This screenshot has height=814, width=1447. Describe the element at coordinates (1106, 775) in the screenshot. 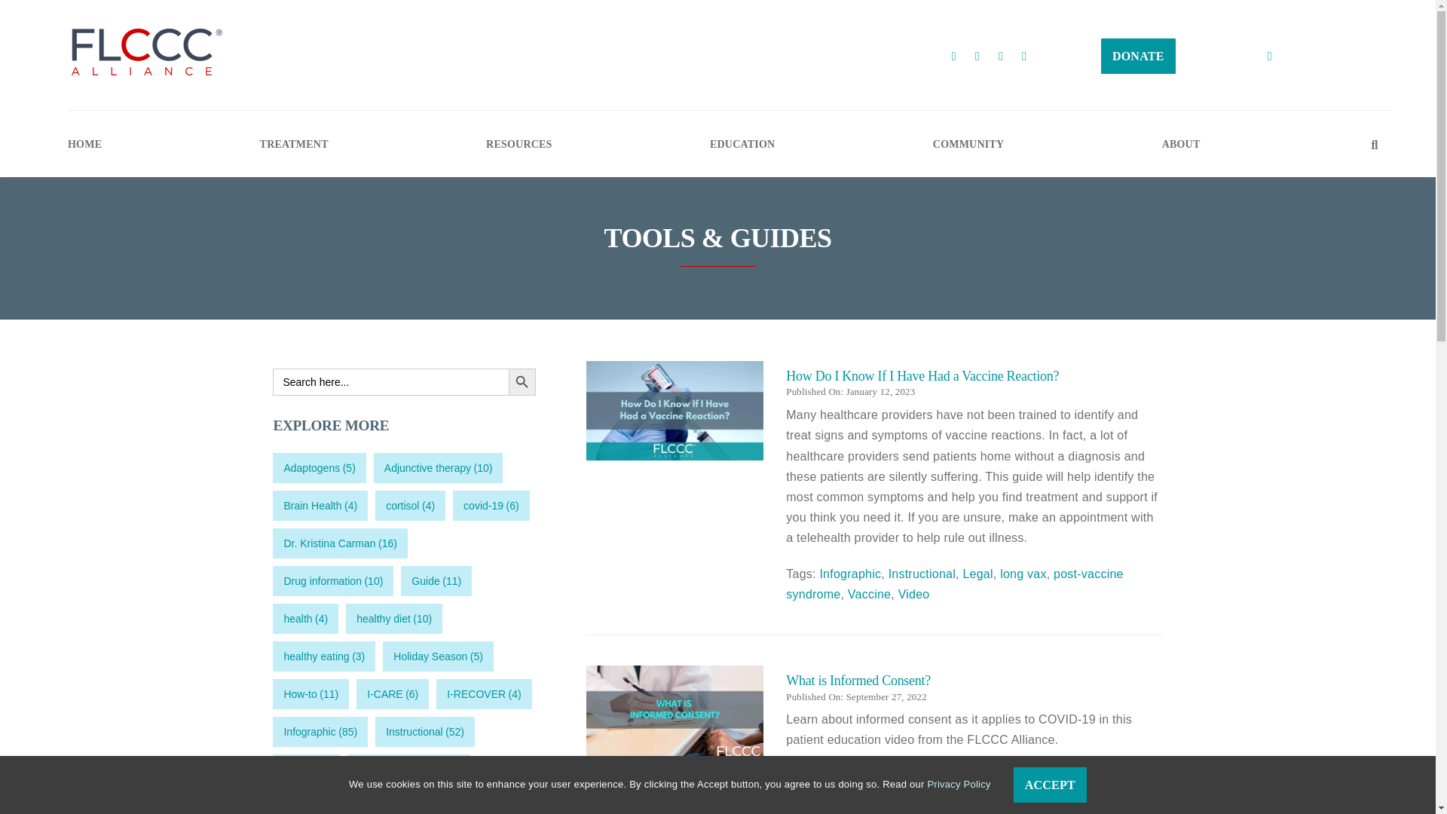

I see `Video` at that location.